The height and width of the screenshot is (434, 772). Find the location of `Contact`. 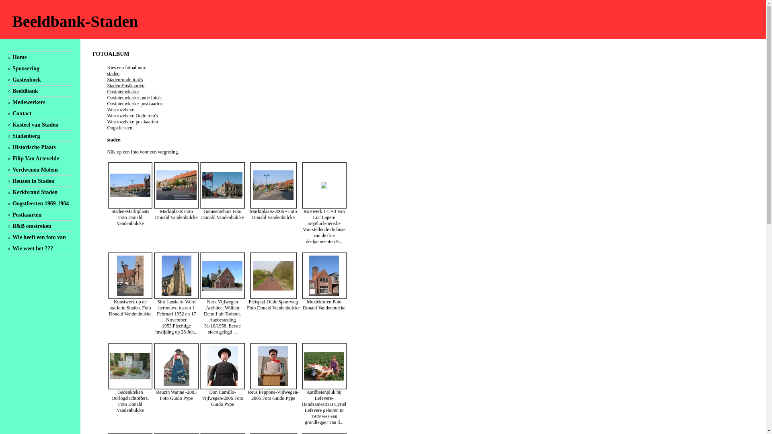

Contact is located at coordinates (22, 113).